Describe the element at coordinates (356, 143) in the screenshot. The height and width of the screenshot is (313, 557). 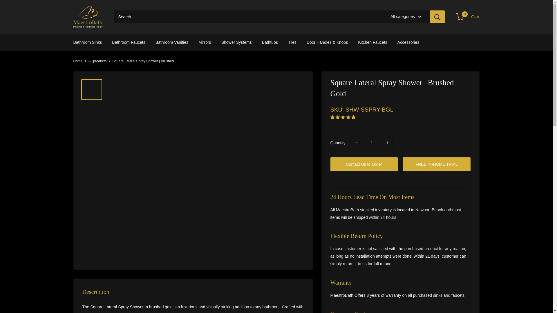
I see `Decrease quantity by 1` at that location.